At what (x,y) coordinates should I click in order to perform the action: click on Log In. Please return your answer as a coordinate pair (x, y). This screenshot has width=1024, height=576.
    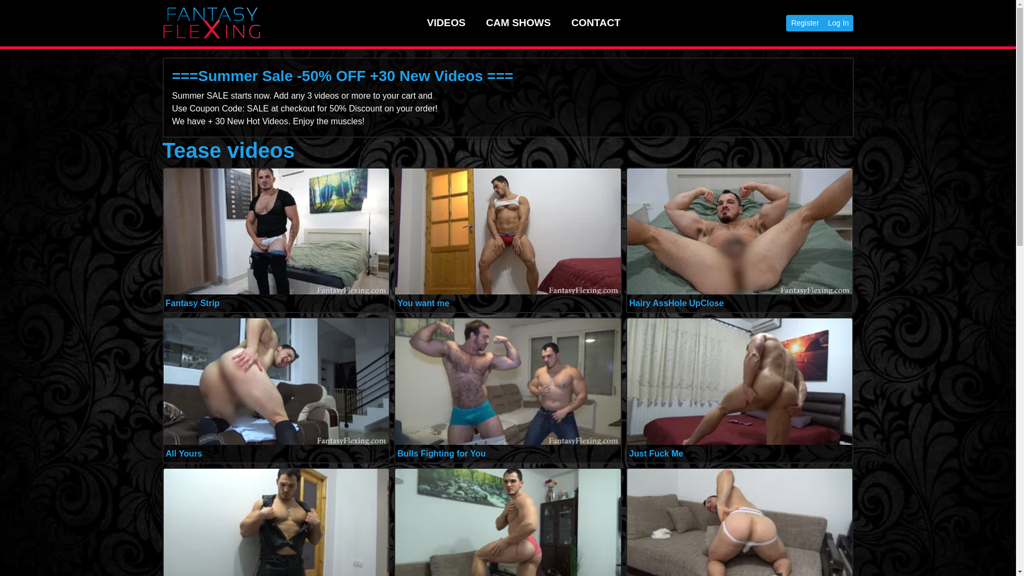
    Looking at the image, I should click on (838, 23).